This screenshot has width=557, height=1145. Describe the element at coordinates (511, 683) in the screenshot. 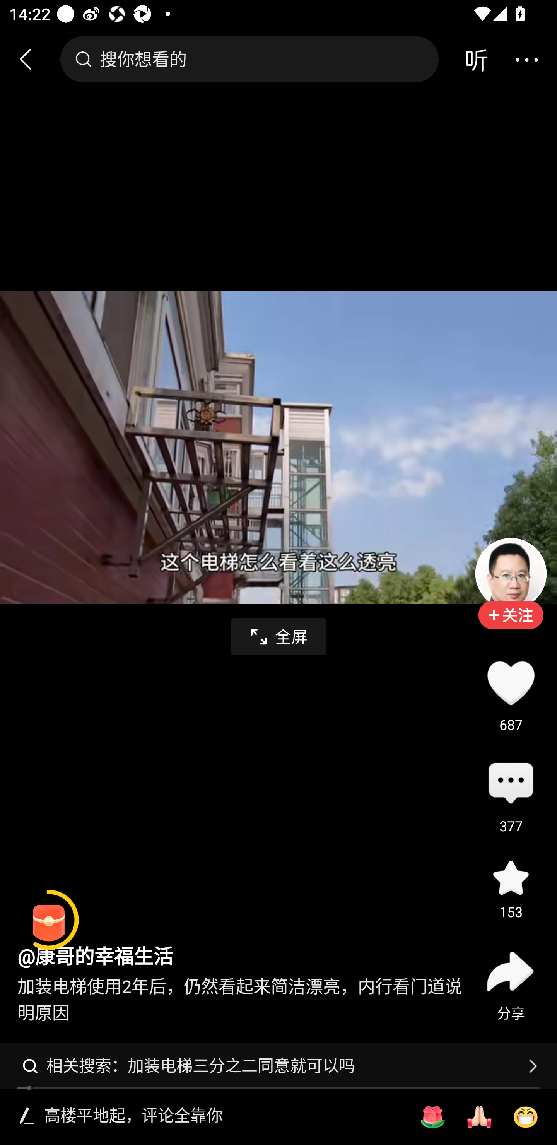

I see `点赞687 687` at that location.